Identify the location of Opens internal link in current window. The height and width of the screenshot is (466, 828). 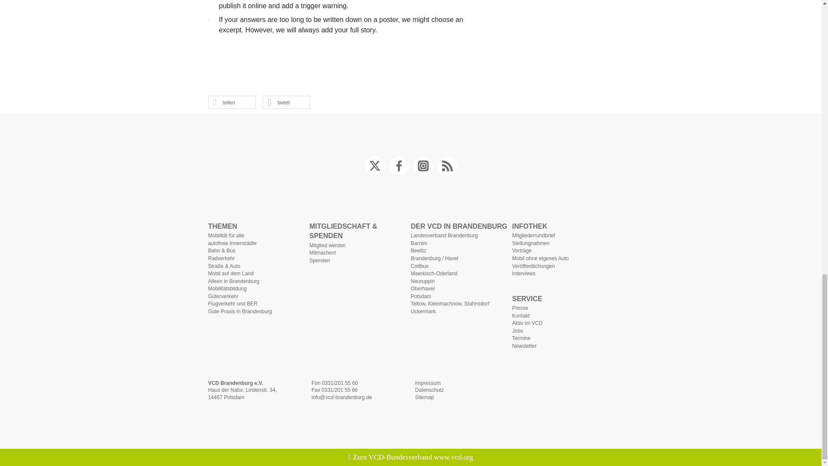
(429, 390).